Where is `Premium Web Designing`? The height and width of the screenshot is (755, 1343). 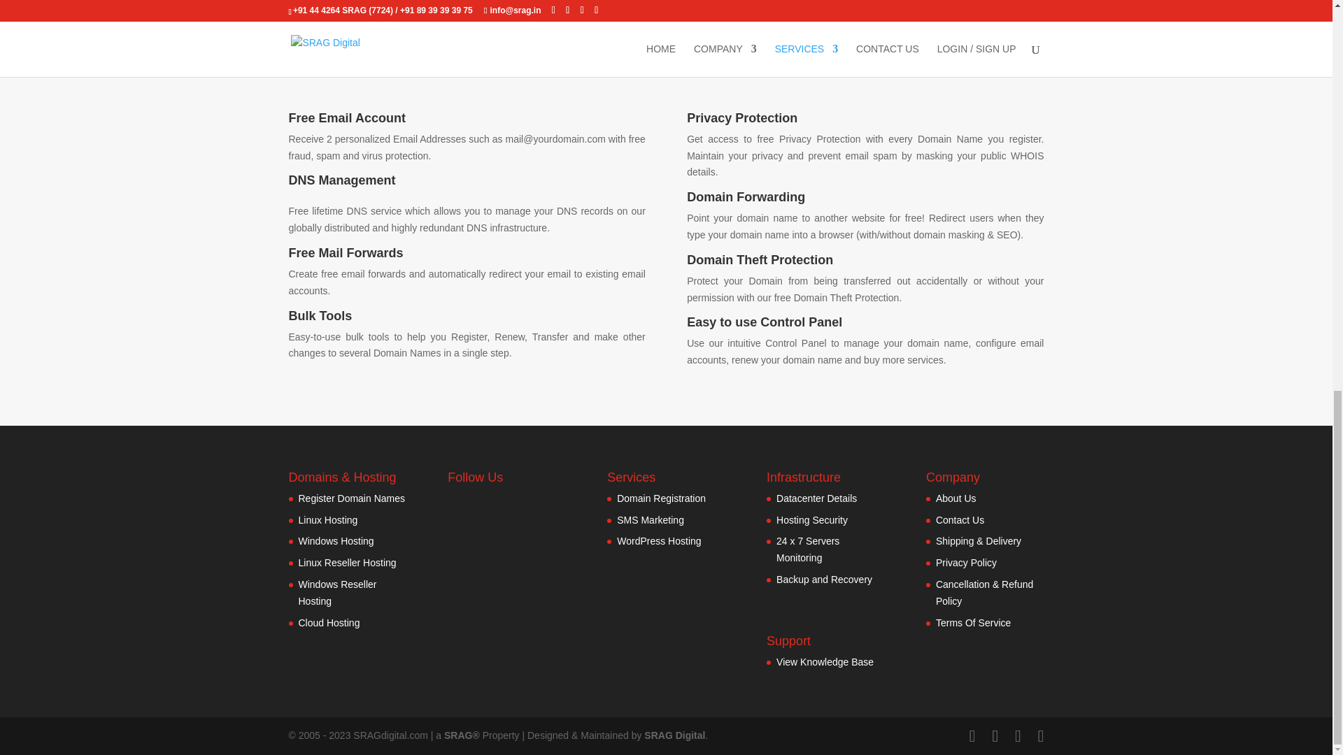 Premium Web Designing is located at coordinates (674, 735).